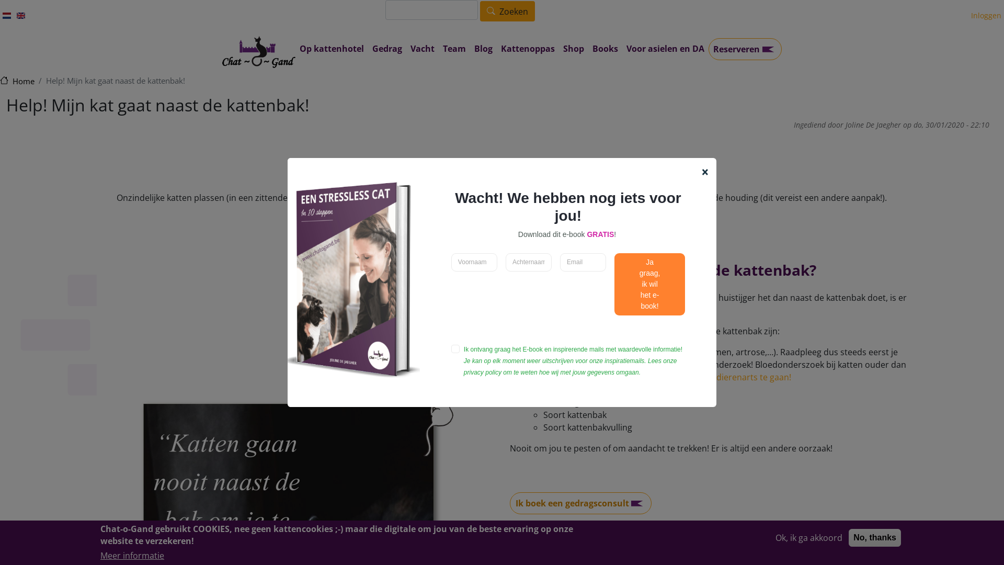  Describe the element at coordinates (483, 49) in the screenshot. I see `Blog` at that location.